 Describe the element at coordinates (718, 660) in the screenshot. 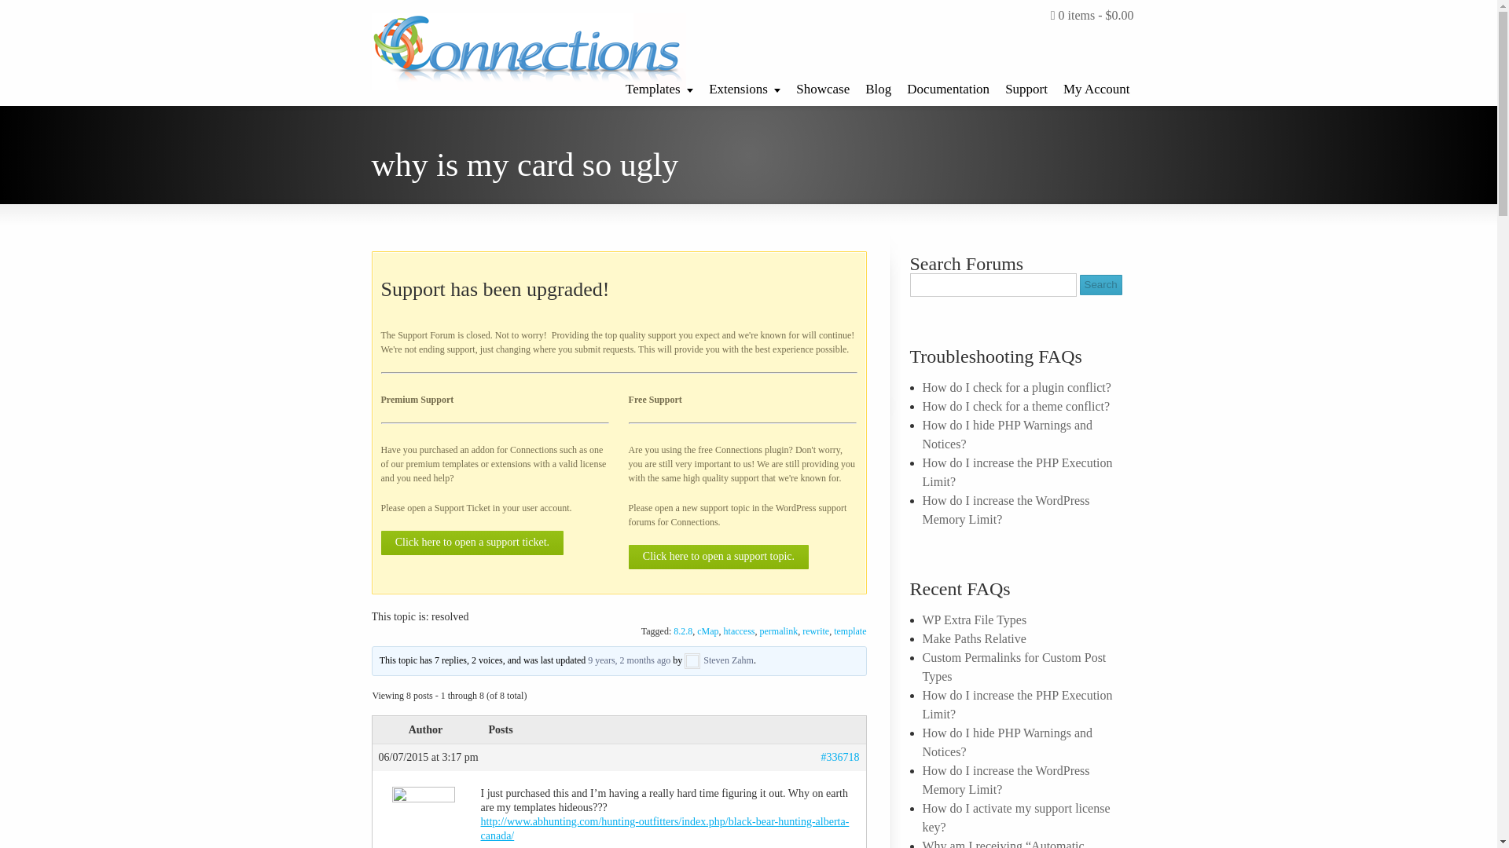

I see `View Steven Zahm's profile` at that location.